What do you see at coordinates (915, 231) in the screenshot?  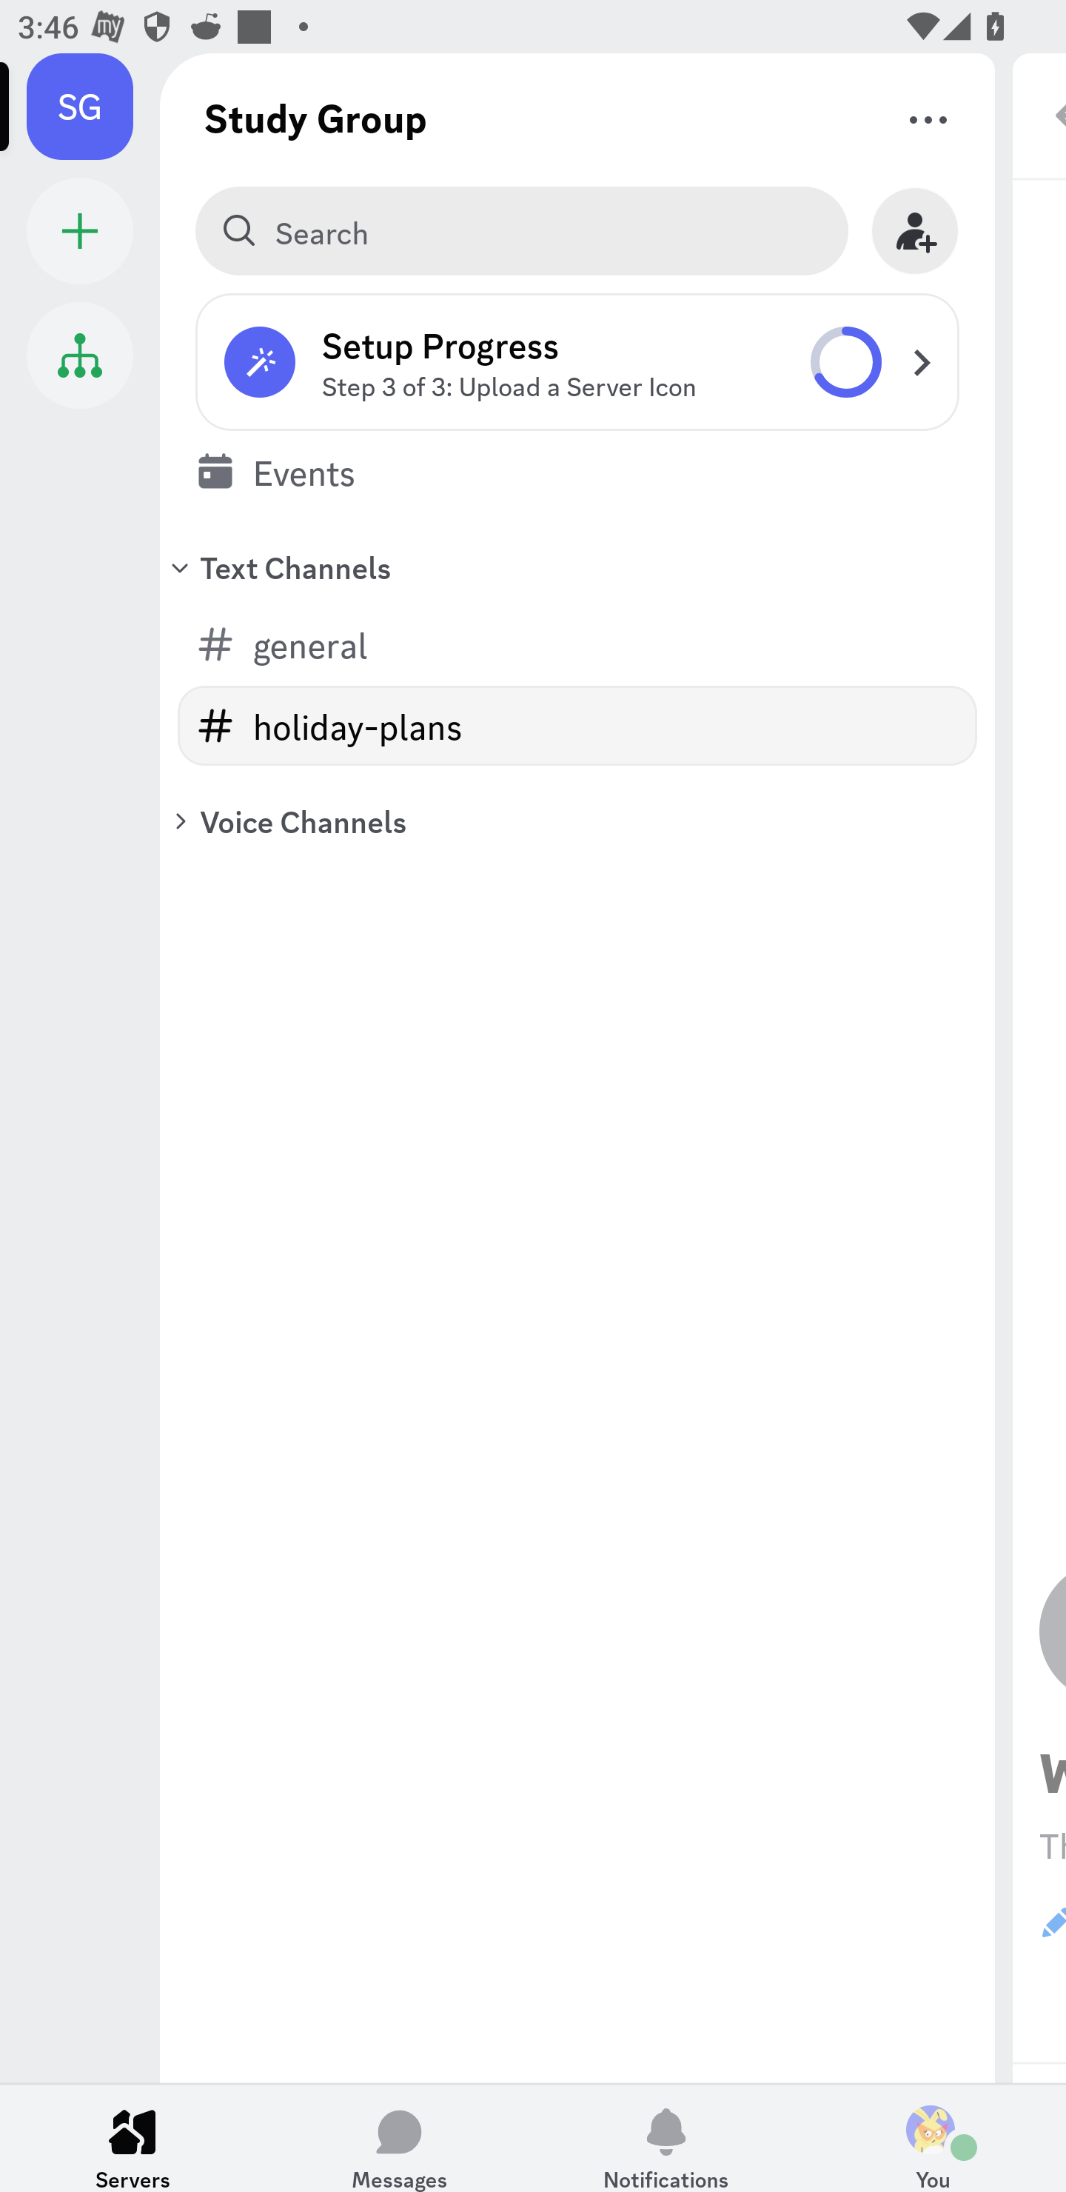 I see `Invite` at bounding box center [915, 231].